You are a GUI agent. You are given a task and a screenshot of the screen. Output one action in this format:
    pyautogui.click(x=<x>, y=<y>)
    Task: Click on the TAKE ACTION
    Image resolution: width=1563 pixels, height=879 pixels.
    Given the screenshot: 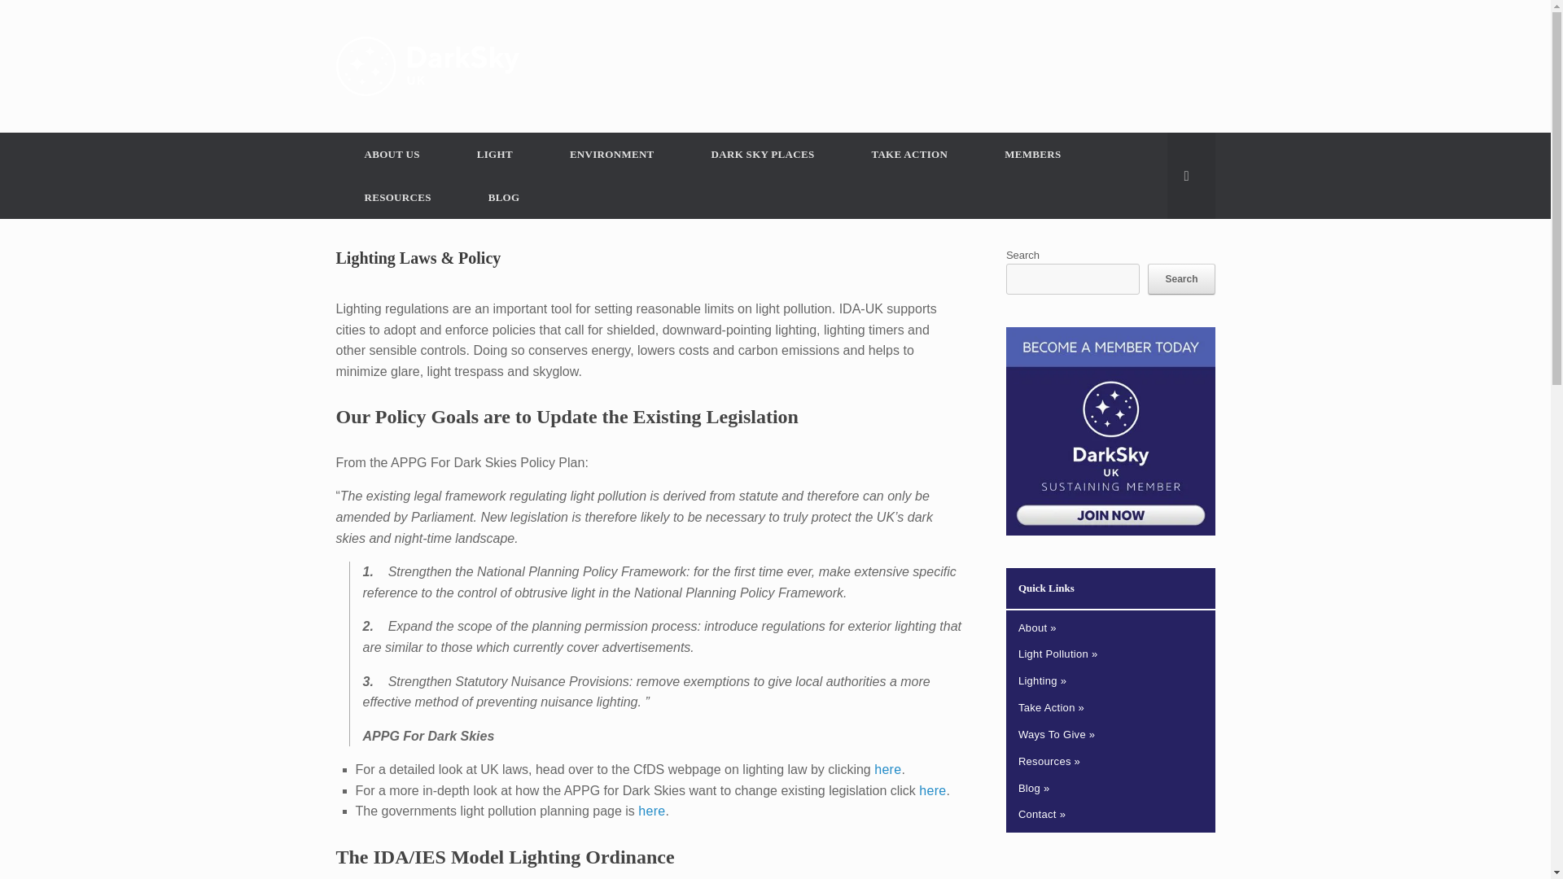 What is the action you would take?
    pyautogui.click(x=908, y=155)
    